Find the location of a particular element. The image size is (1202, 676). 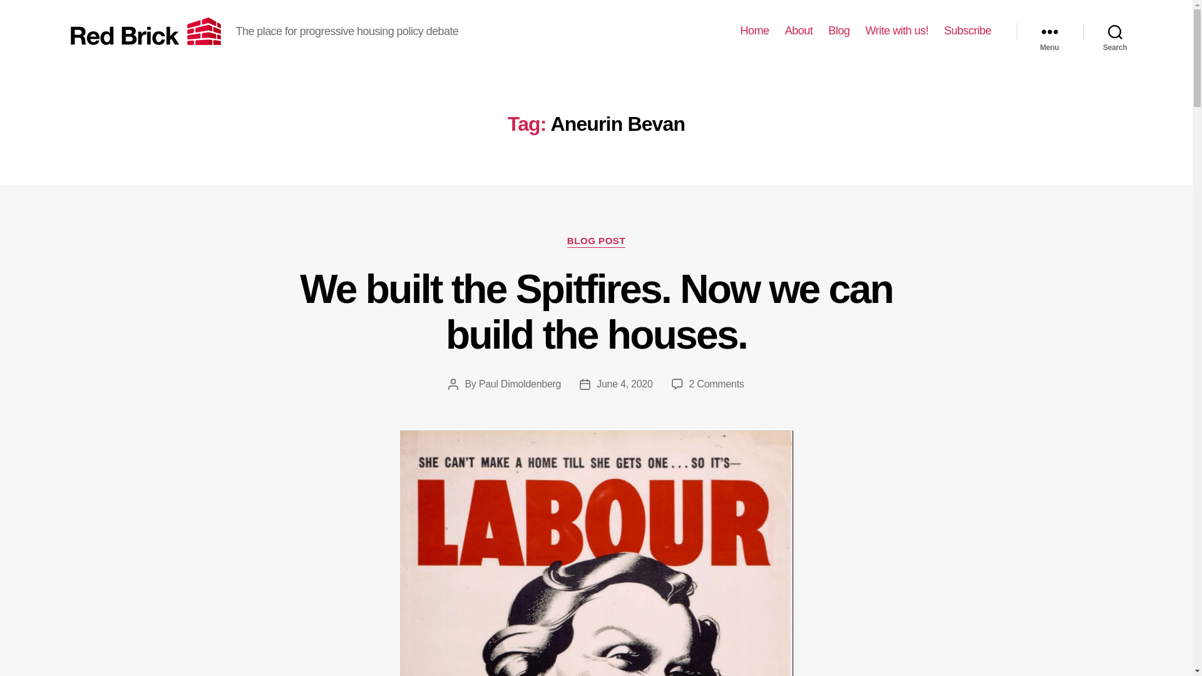

Subscribe is located at coordinates (968, 31).